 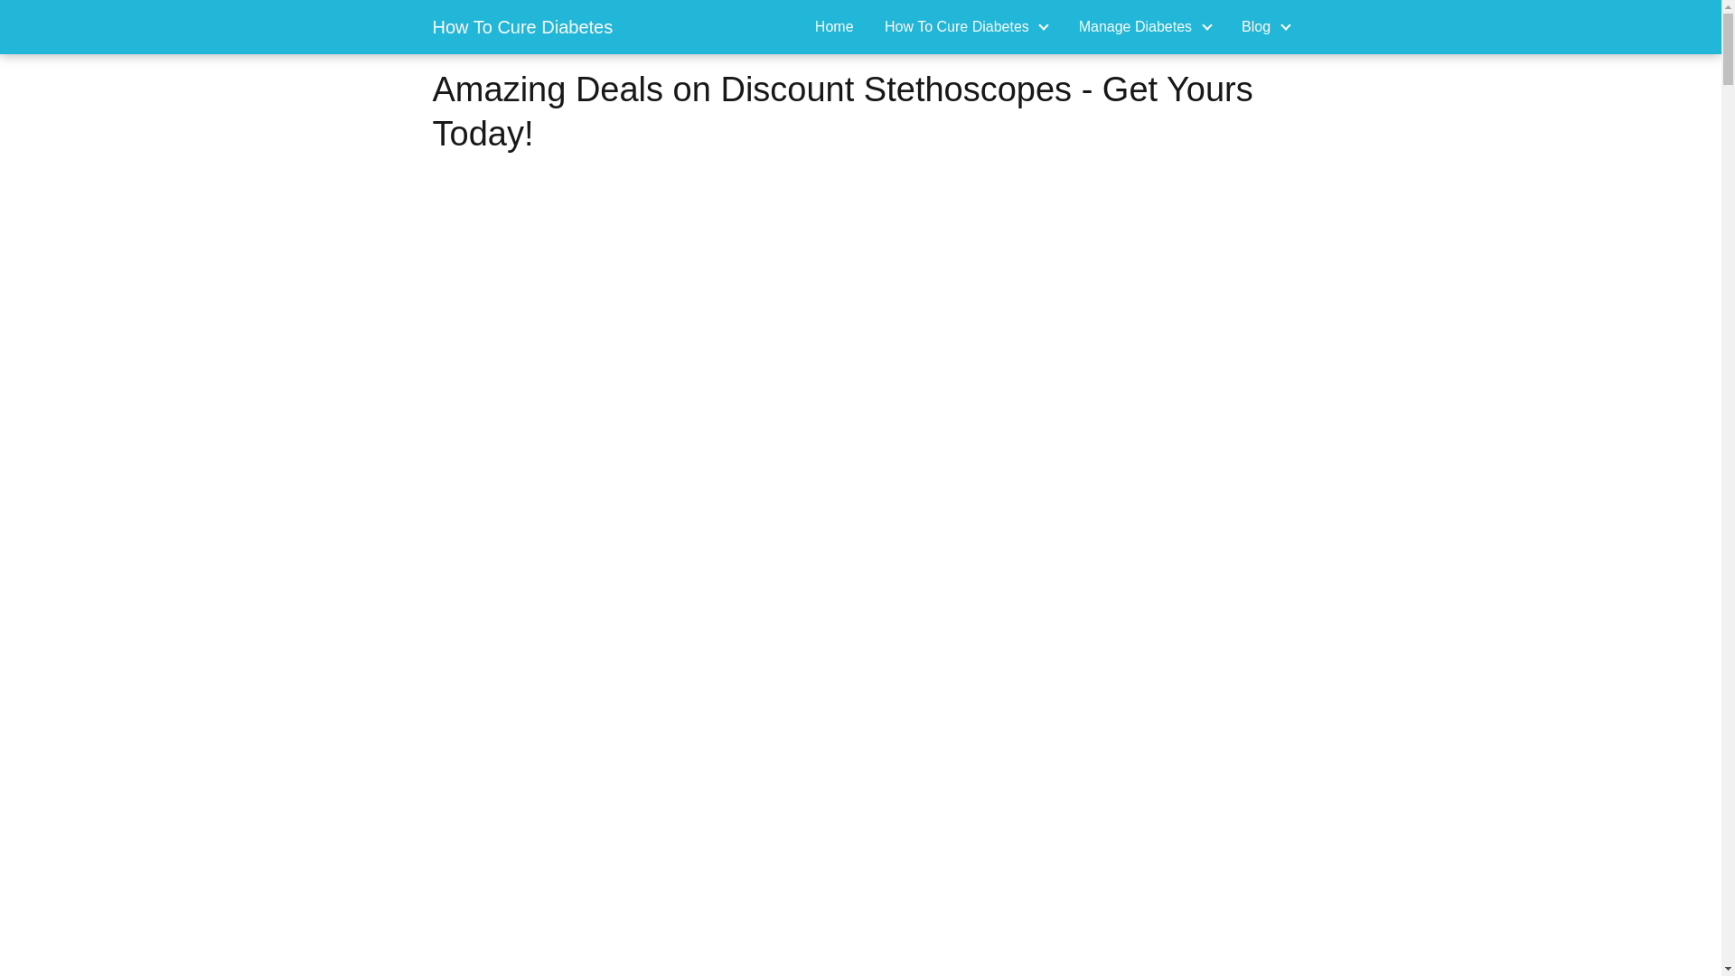 What do you see at coordinates (522, 27) in the screenshot?
I see `How To Cure Diabetes` at bounding box center [522, 27].